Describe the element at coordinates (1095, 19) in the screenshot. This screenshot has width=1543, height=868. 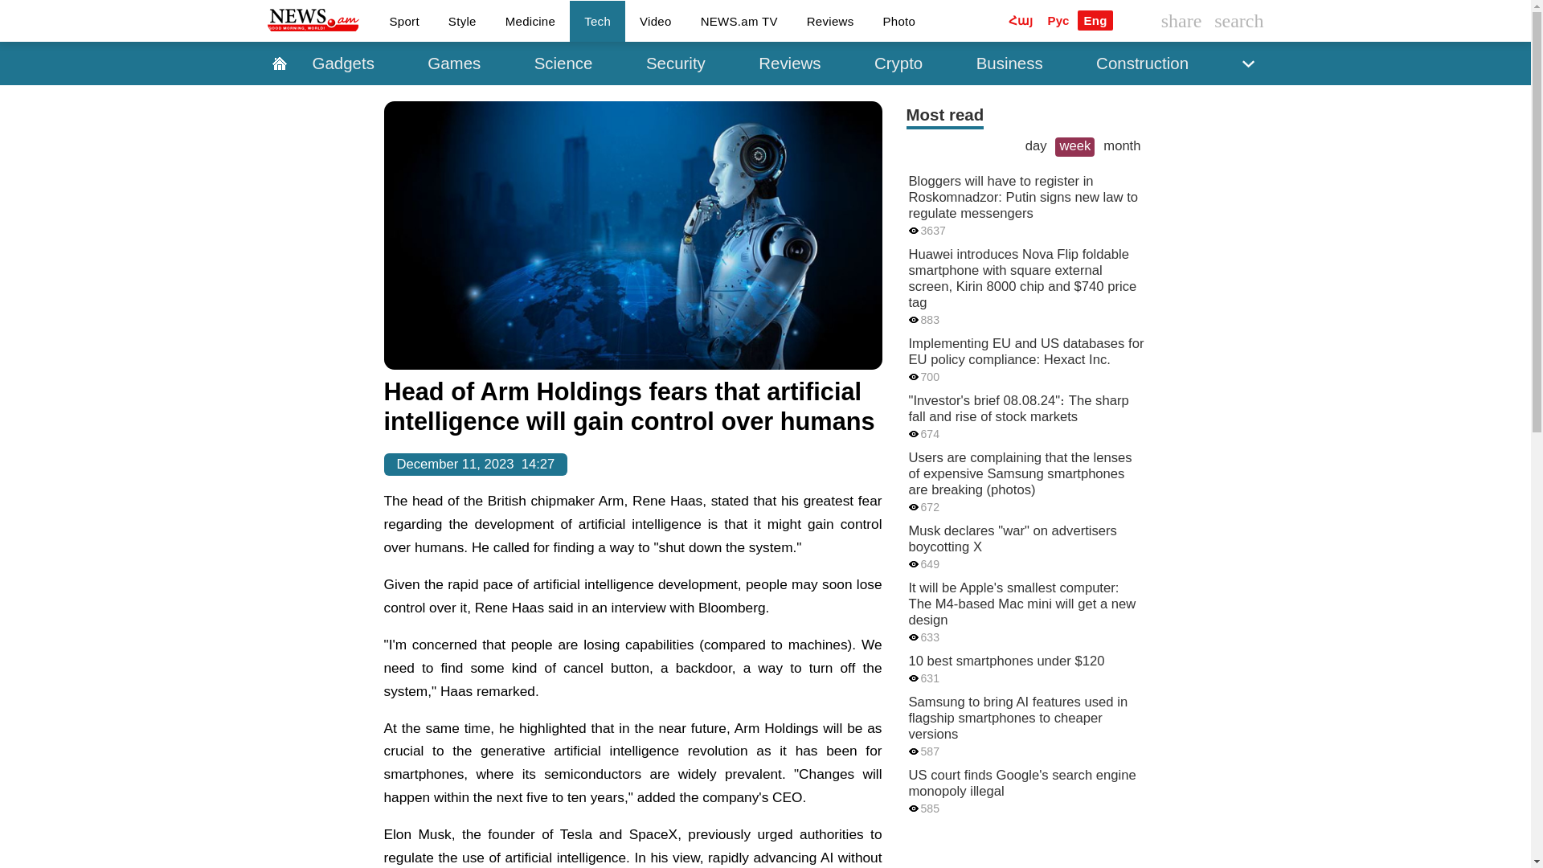
I see `Eng` at that location.